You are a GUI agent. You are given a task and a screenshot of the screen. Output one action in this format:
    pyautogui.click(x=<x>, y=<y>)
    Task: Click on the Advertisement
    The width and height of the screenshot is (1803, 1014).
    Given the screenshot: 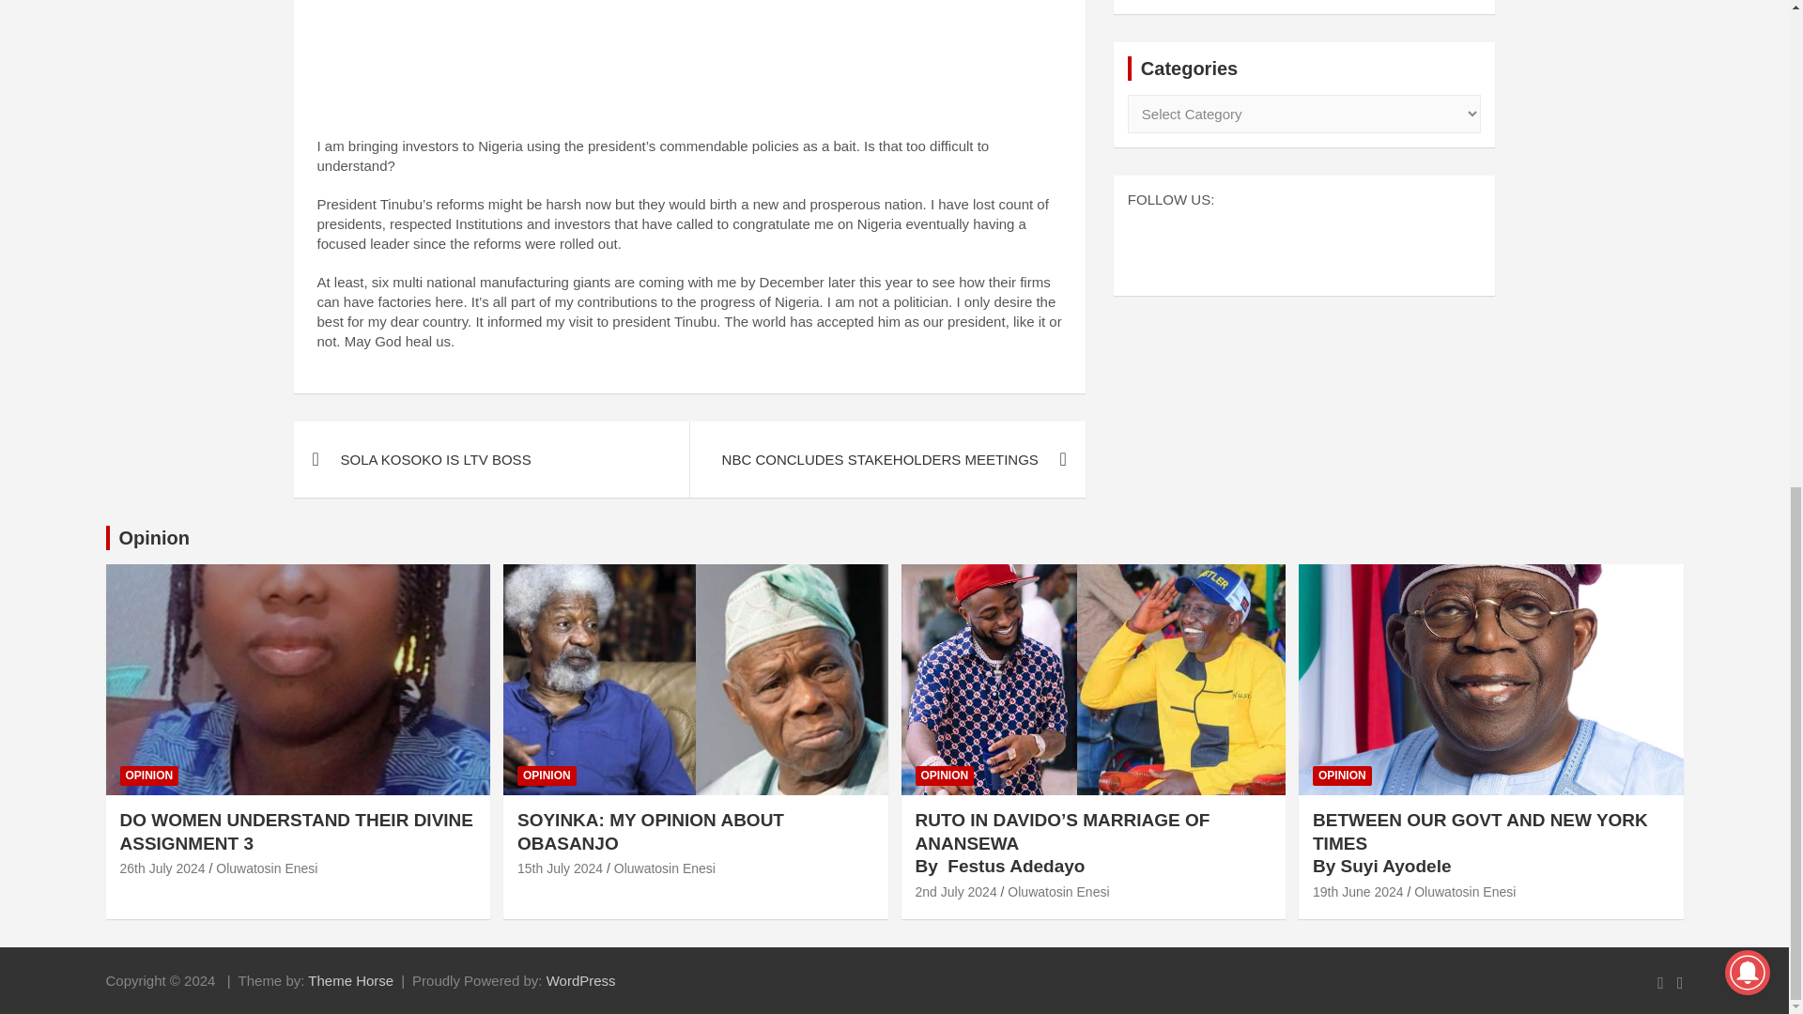 What is the action you would take?
    pyautogui.click(x=689, y=64)
    